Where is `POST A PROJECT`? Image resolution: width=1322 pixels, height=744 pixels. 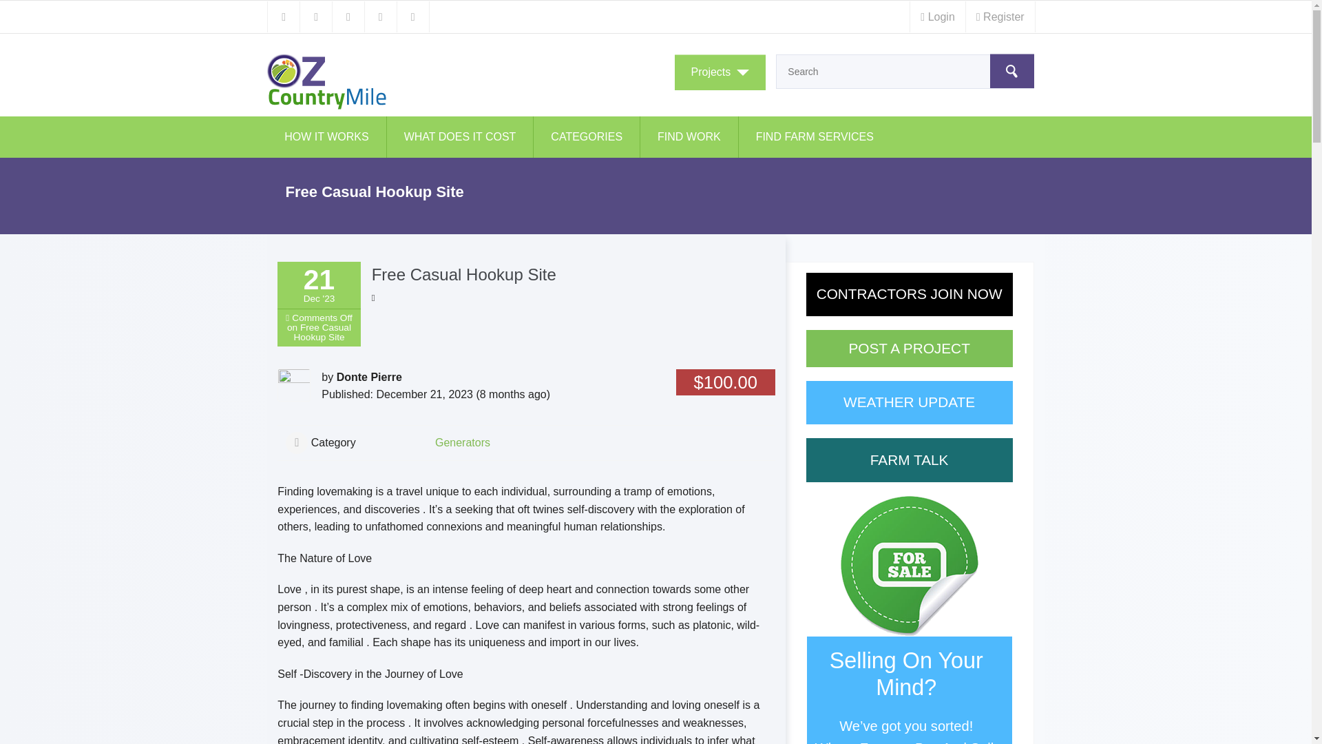
POST A PROJECT is located at coordinates (909, 349).